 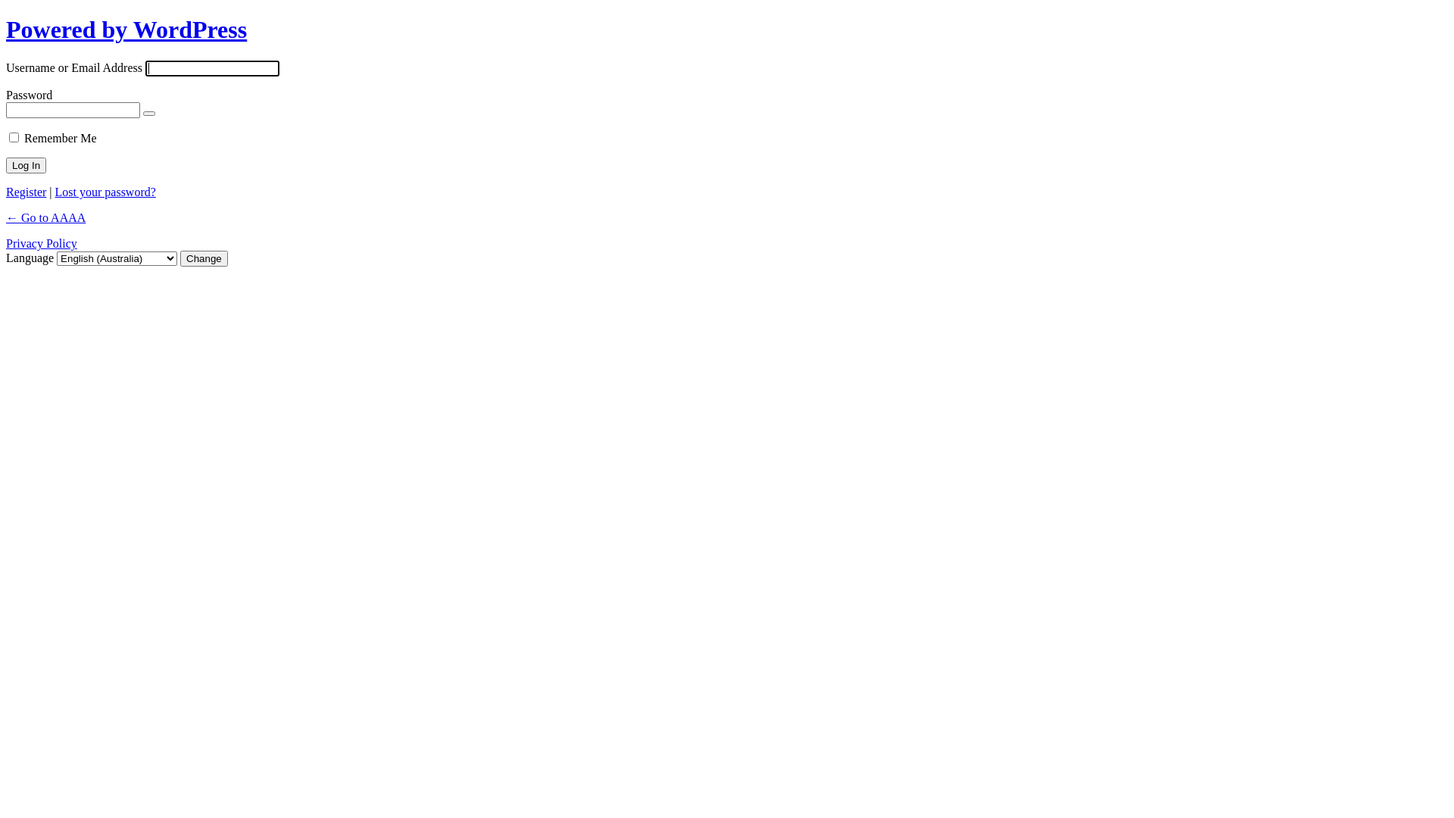 What do you see at coordinates (42, 244) in the screenshot?
I see `Privacy Policy` at bounding box center [42, 244].